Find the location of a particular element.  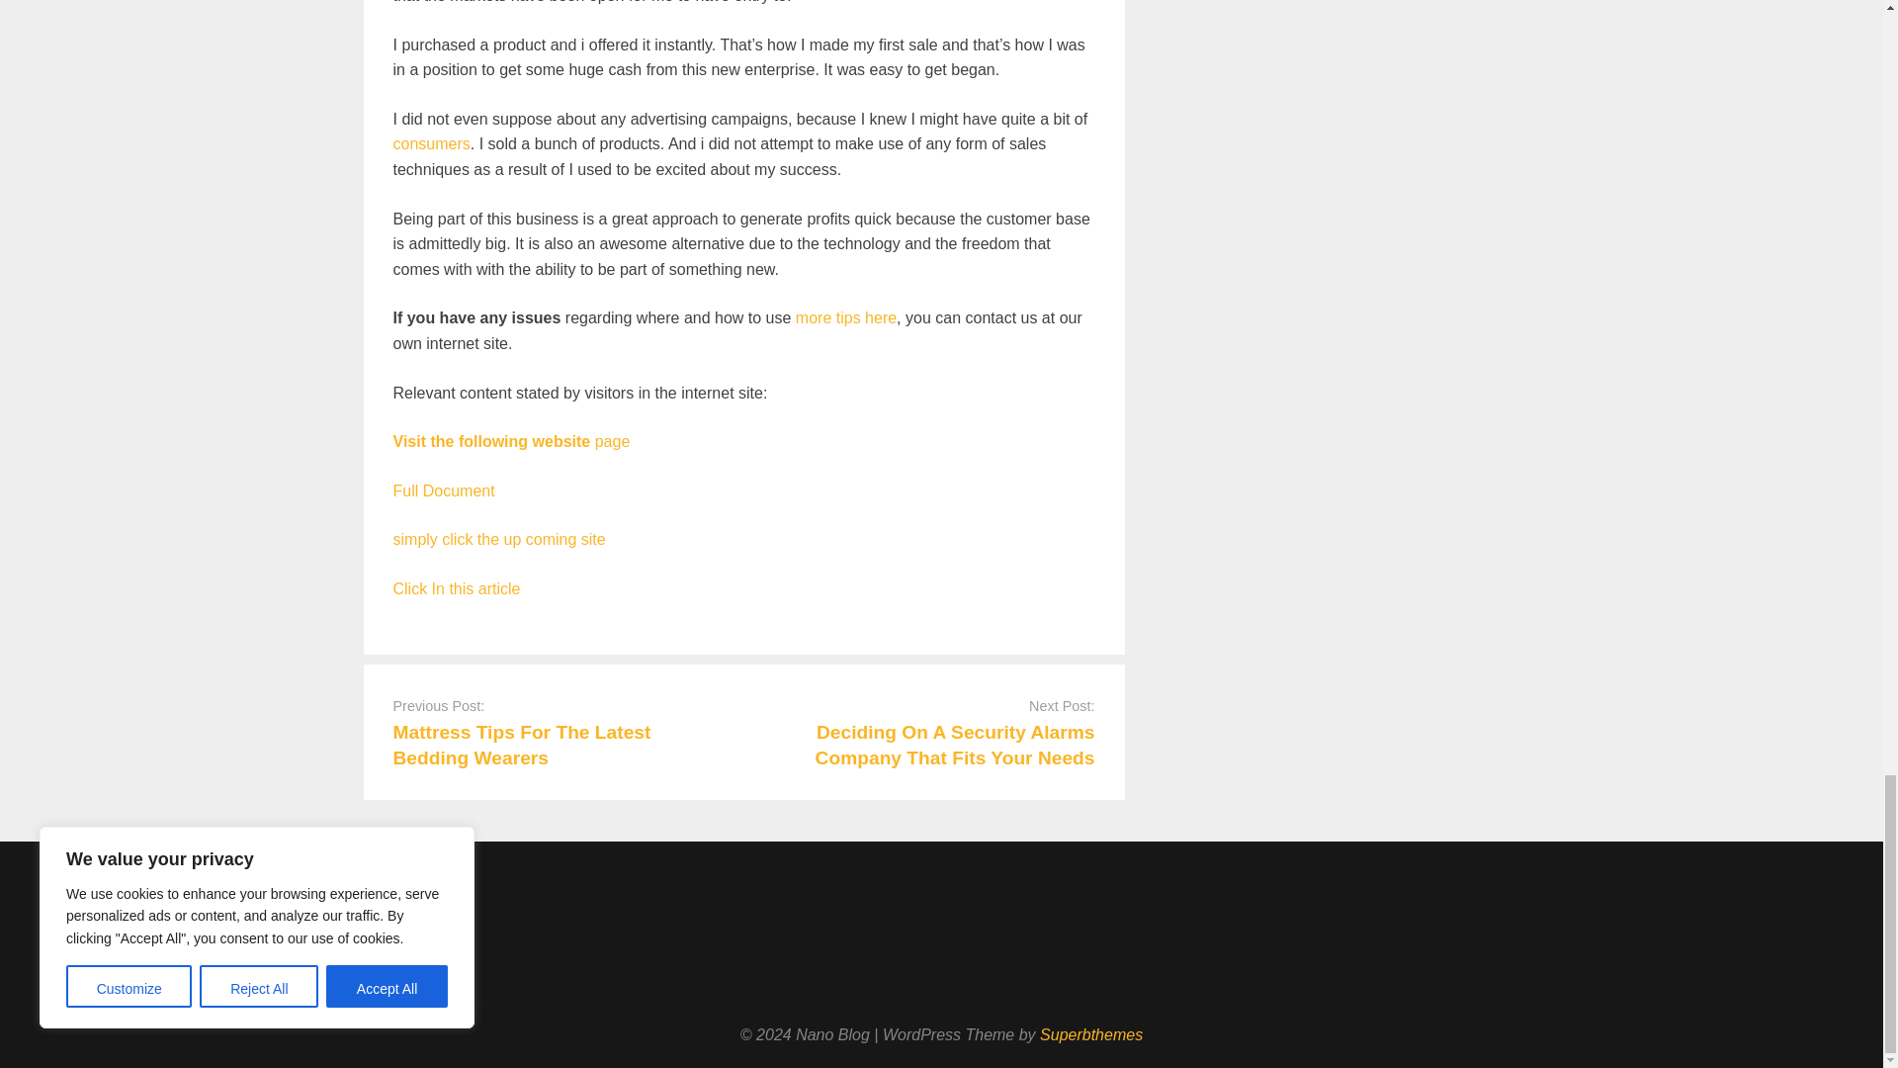

Full Document is located at coordinates (444, 490).